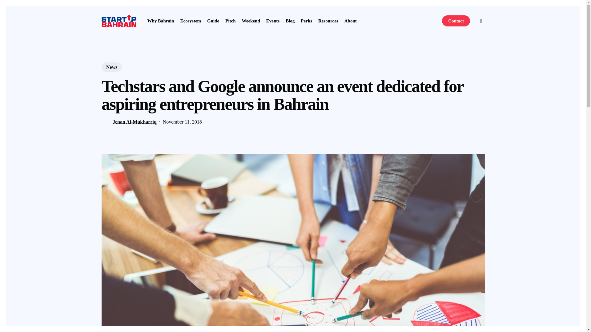 This screenshot has width=591, height=332. I want to click on Contact, so click(456, 21).